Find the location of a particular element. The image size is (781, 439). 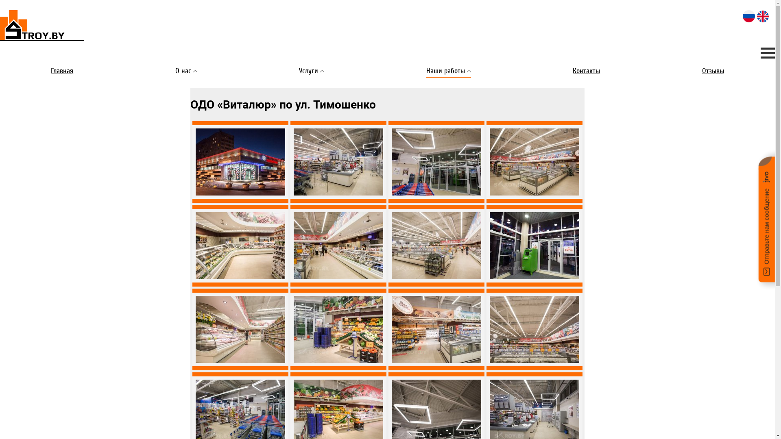

Russian (RU) is located at coordinates (749, 16).